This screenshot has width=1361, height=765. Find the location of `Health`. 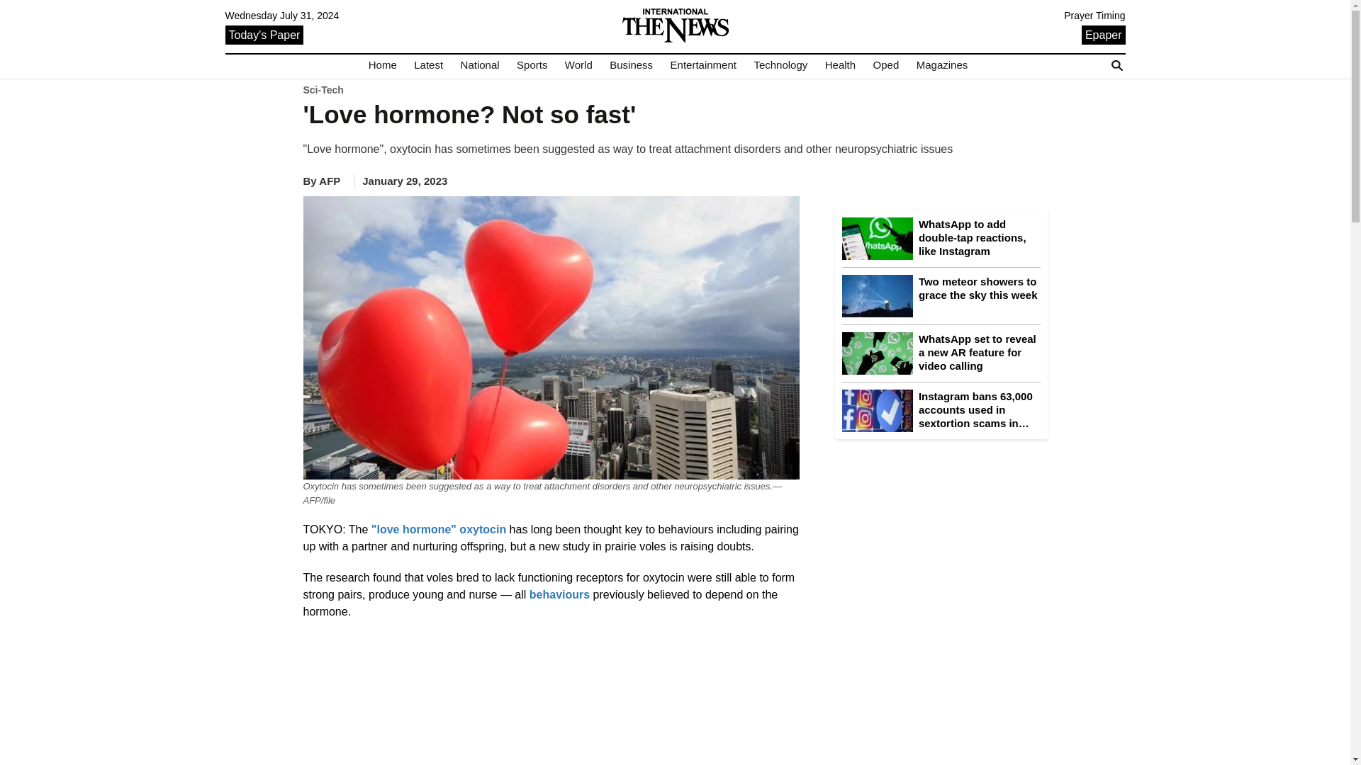

Health is located at coordinates (840, 65).